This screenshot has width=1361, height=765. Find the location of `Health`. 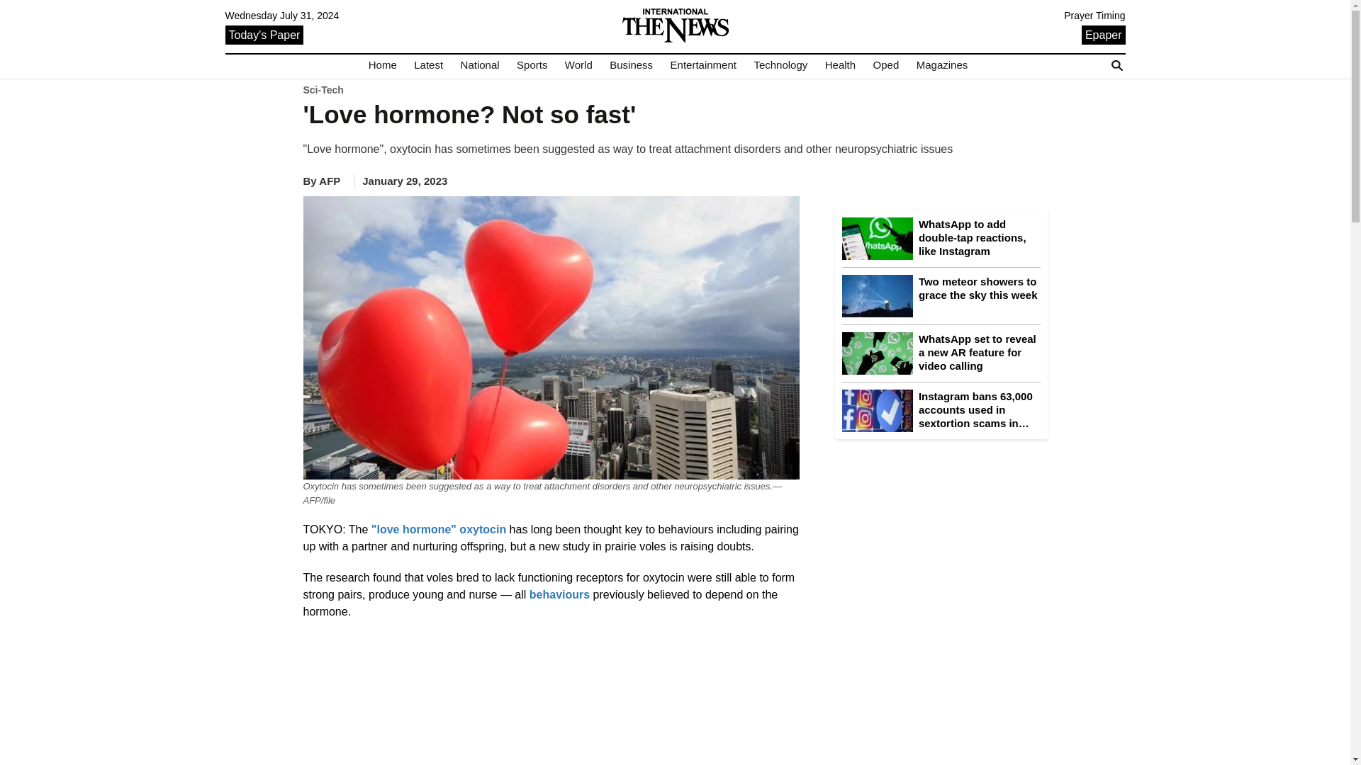

Health is located at coordinates (840, 65).